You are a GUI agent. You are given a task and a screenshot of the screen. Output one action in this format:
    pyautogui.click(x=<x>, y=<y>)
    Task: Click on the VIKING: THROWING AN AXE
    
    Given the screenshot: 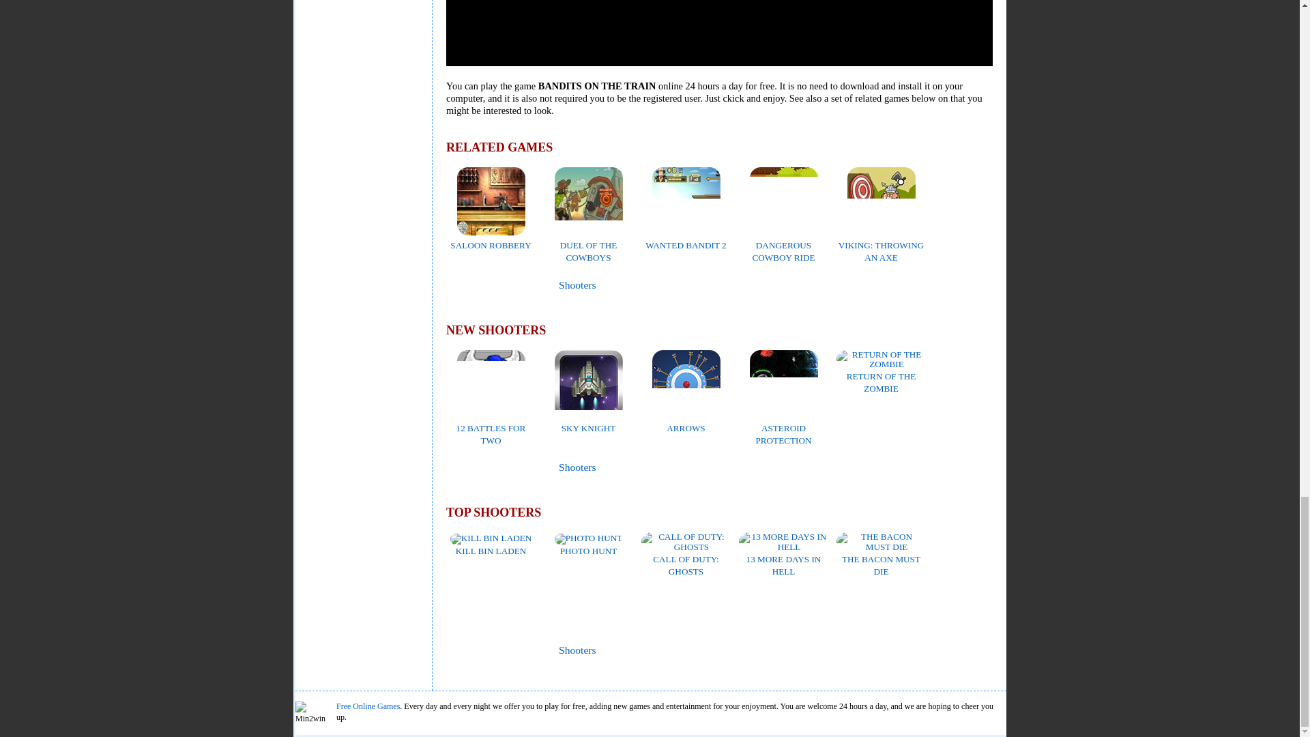 What is the action you would take?
    pyautogui.click(x=880, y=244)
    